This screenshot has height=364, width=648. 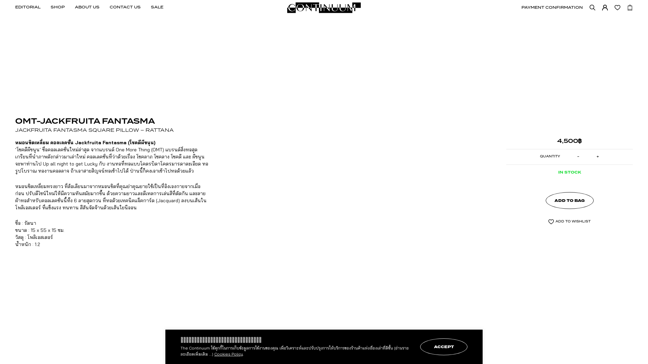 What do you see at coordinates (581, 156) in the screenshot?
I see `-` at bounding box center [581, 156].